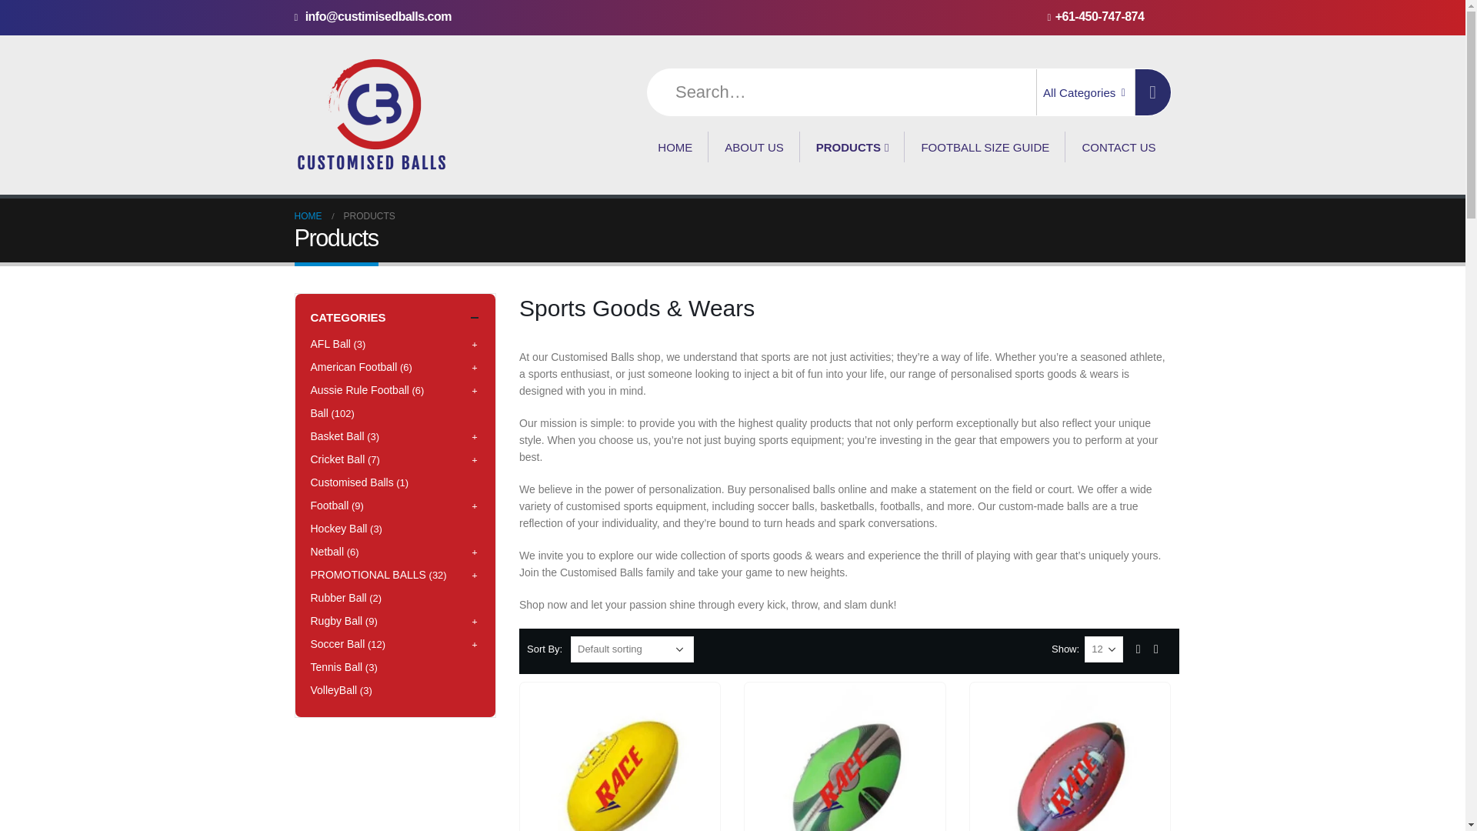 The image size is (1477, 831). I want to click on Go to Home Page, so click(308, 215).